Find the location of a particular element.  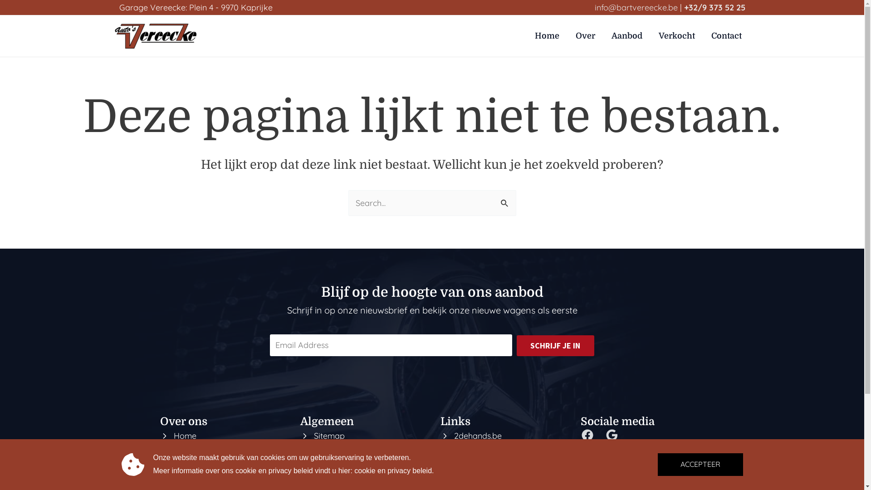

Contact is located at coordinates (727, 36).